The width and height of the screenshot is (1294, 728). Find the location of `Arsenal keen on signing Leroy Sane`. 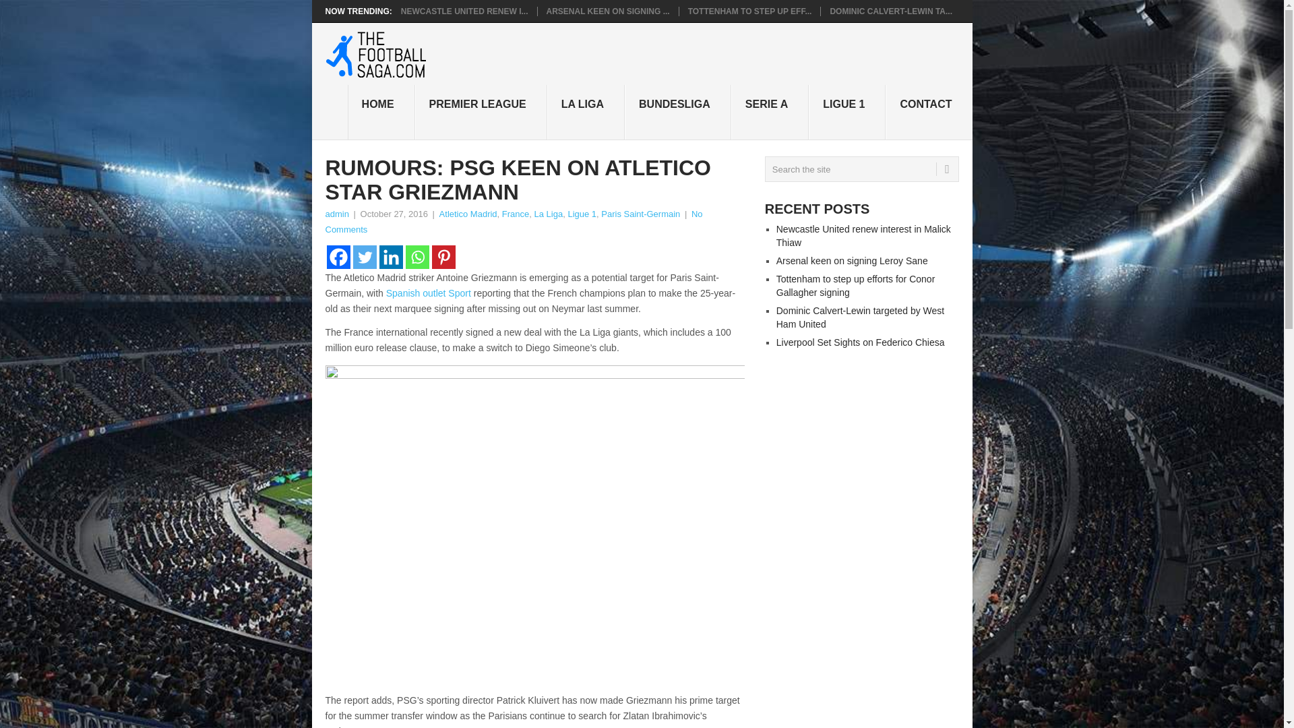

Arsenal keen on signing Leroy Sane is located at coordinates (852, 261).